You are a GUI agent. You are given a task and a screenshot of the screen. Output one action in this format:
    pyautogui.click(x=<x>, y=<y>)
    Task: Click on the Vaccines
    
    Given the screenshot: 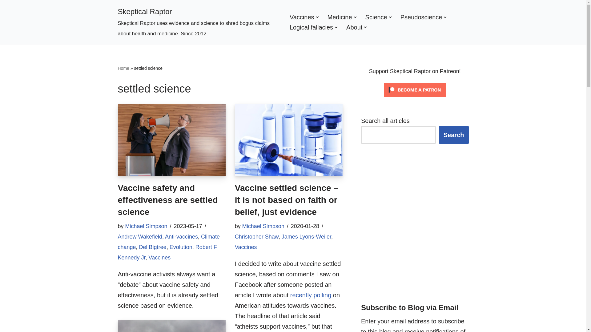 What is the action you would take?
    pyautogui.click(x=302, y=17)
    